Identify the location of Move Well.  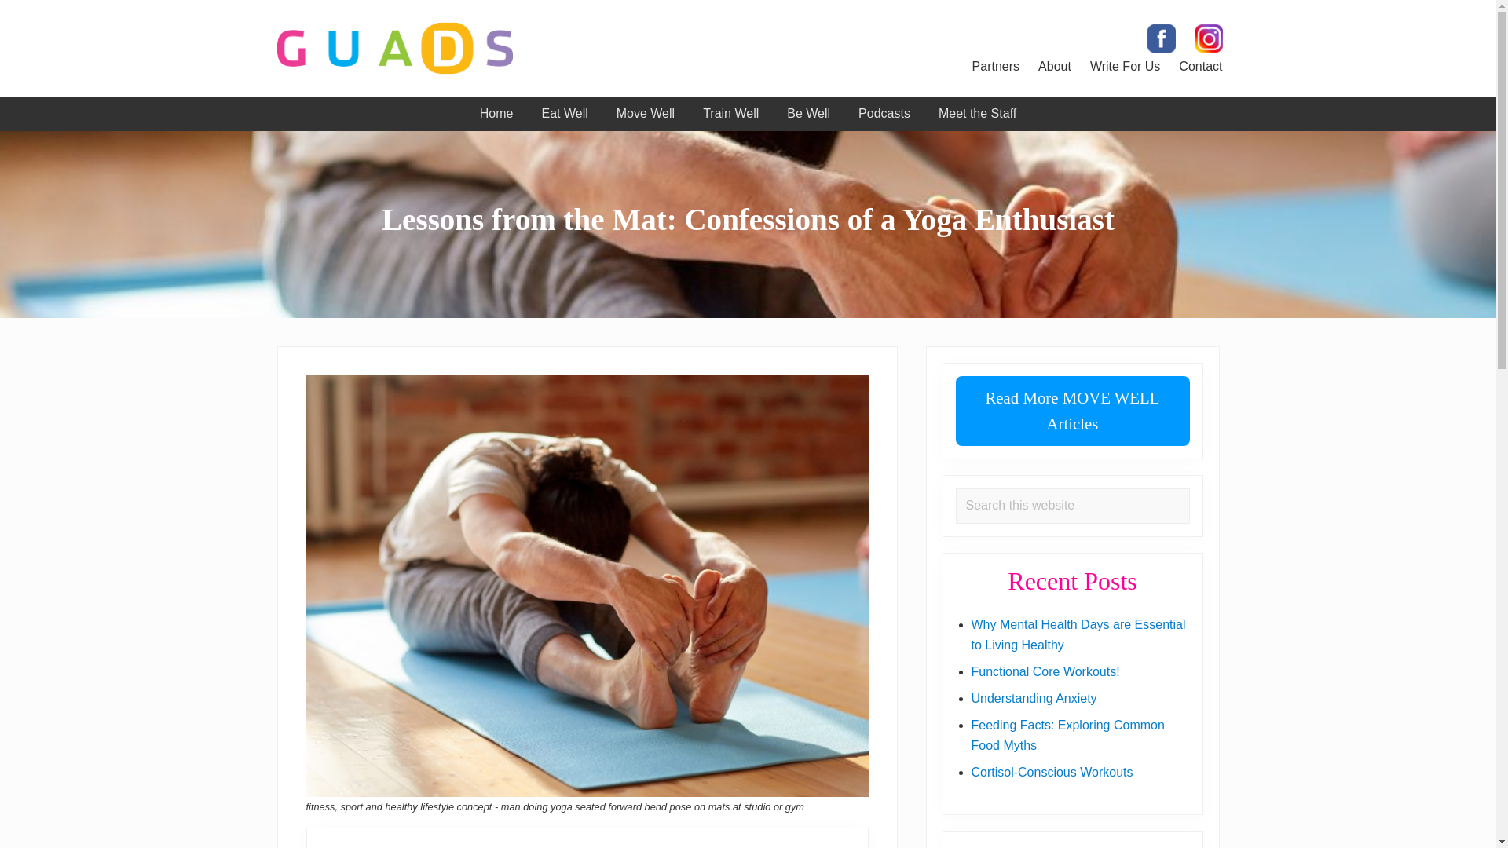
(646, 114).